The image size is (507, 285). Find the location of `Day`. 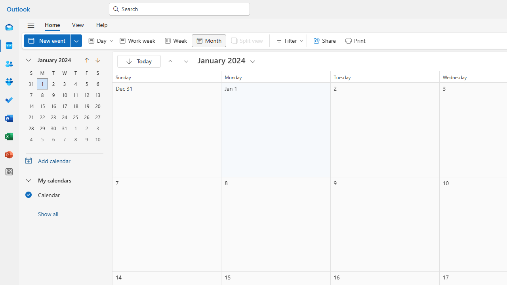

Day is located at coordinates (99, 40).